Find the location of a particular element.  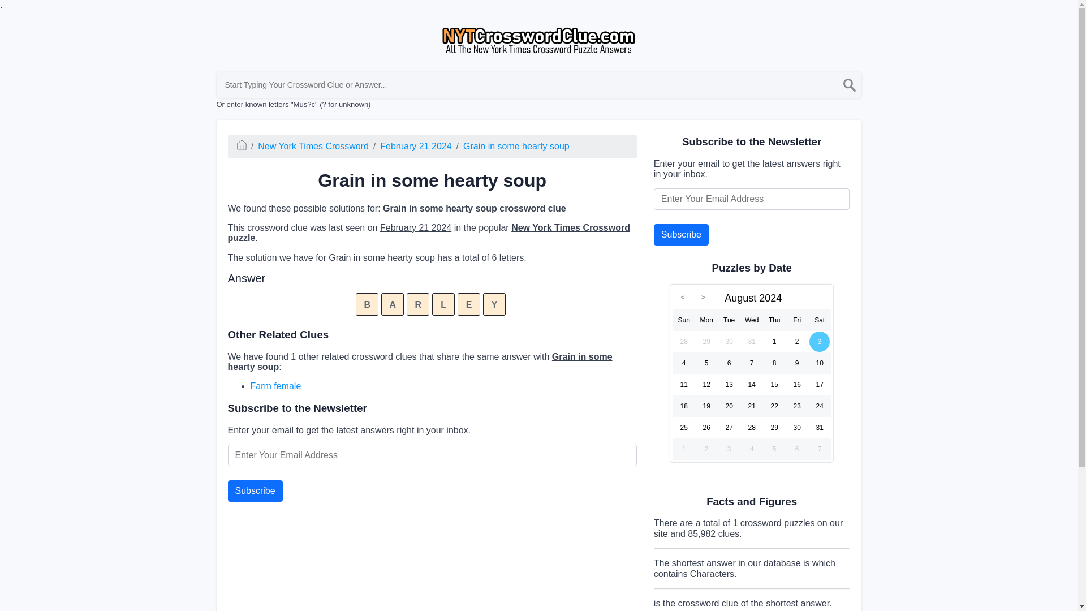

New York Times Crossword is located at coordinates (313, 146).